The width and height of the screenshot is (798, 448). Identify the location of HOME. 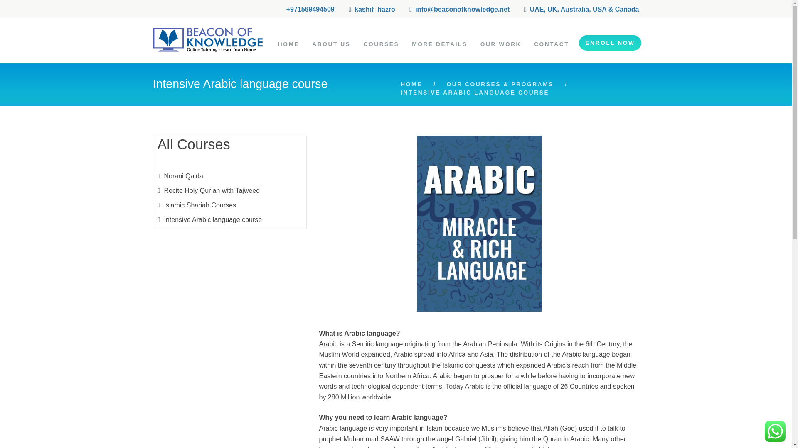
(411, 85).